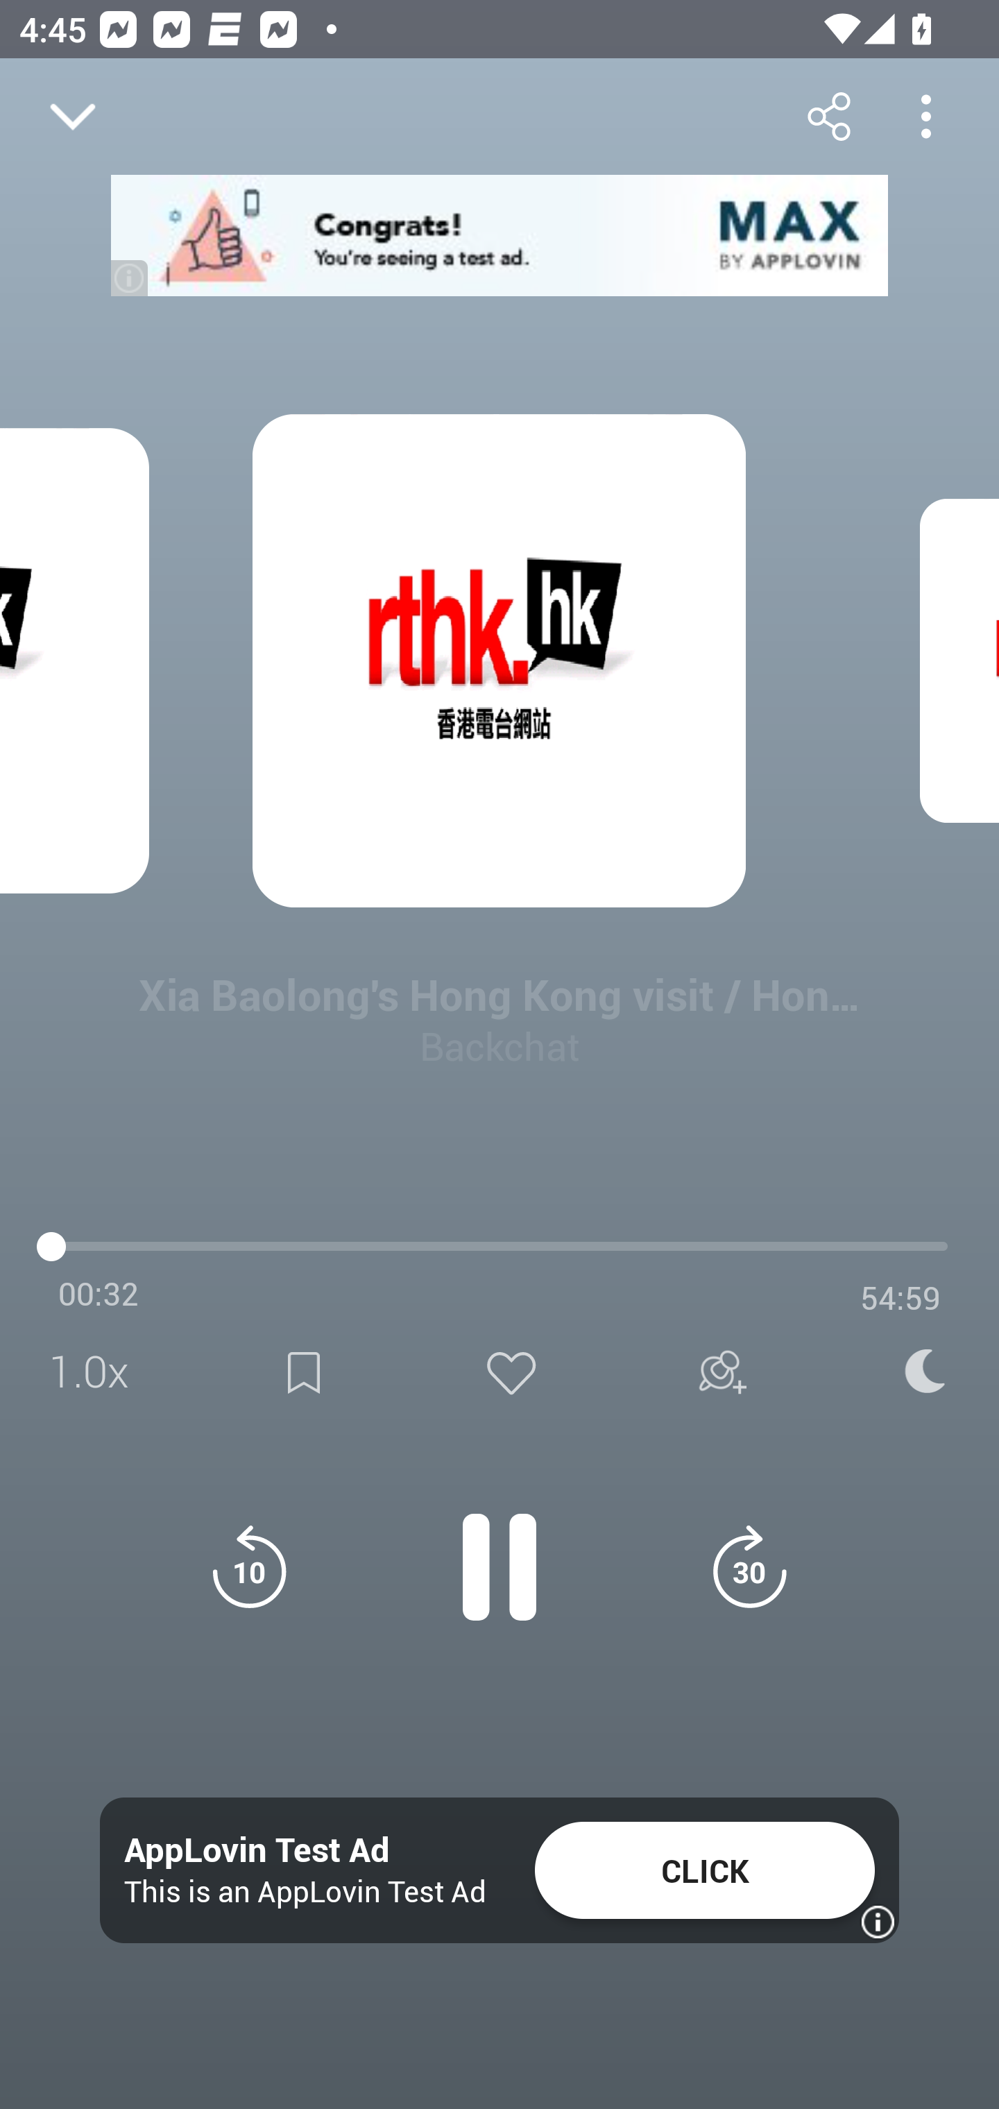 The image size is (999, 2109). I want to click on 54:59, so click(900, 1297).